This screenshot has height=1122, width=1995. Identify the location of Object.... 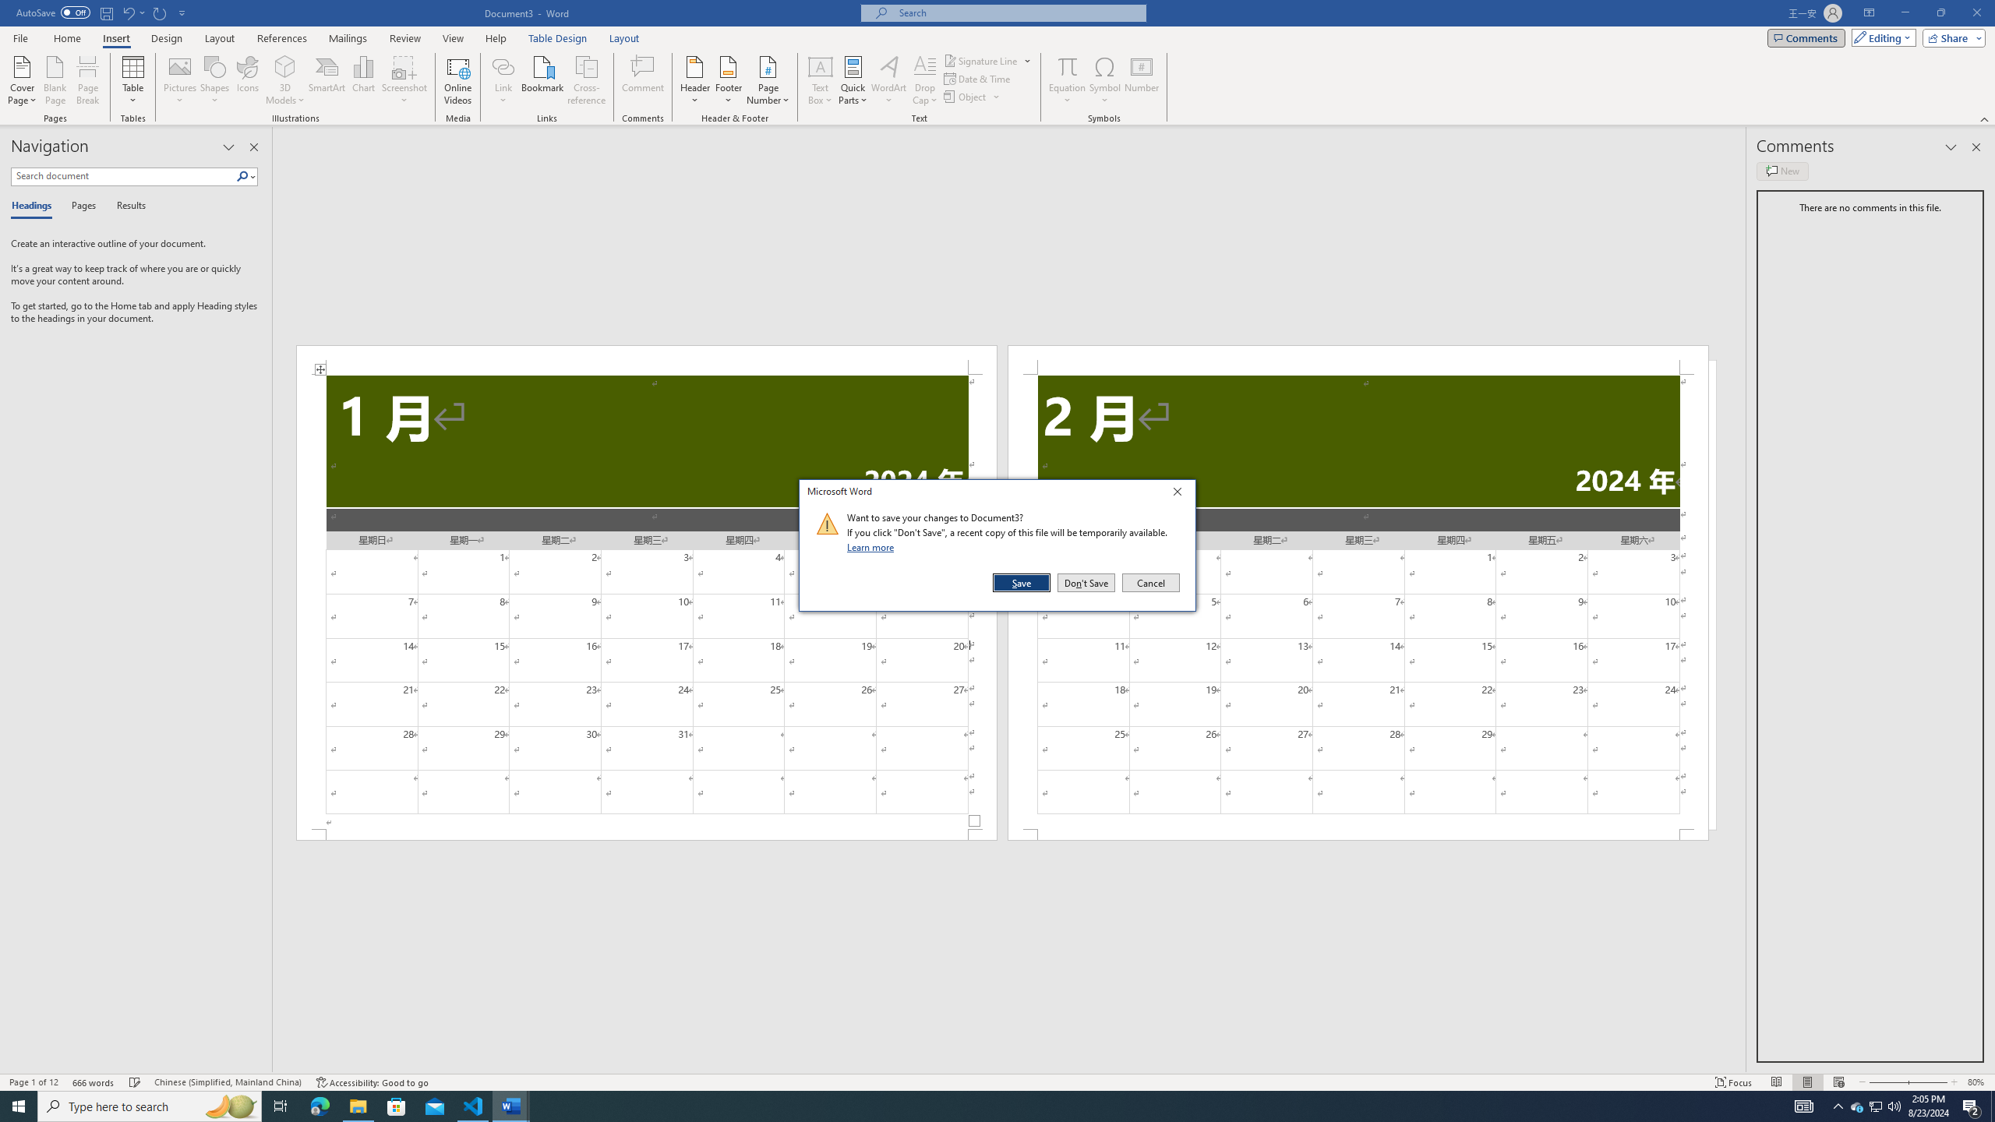
(966, 97).